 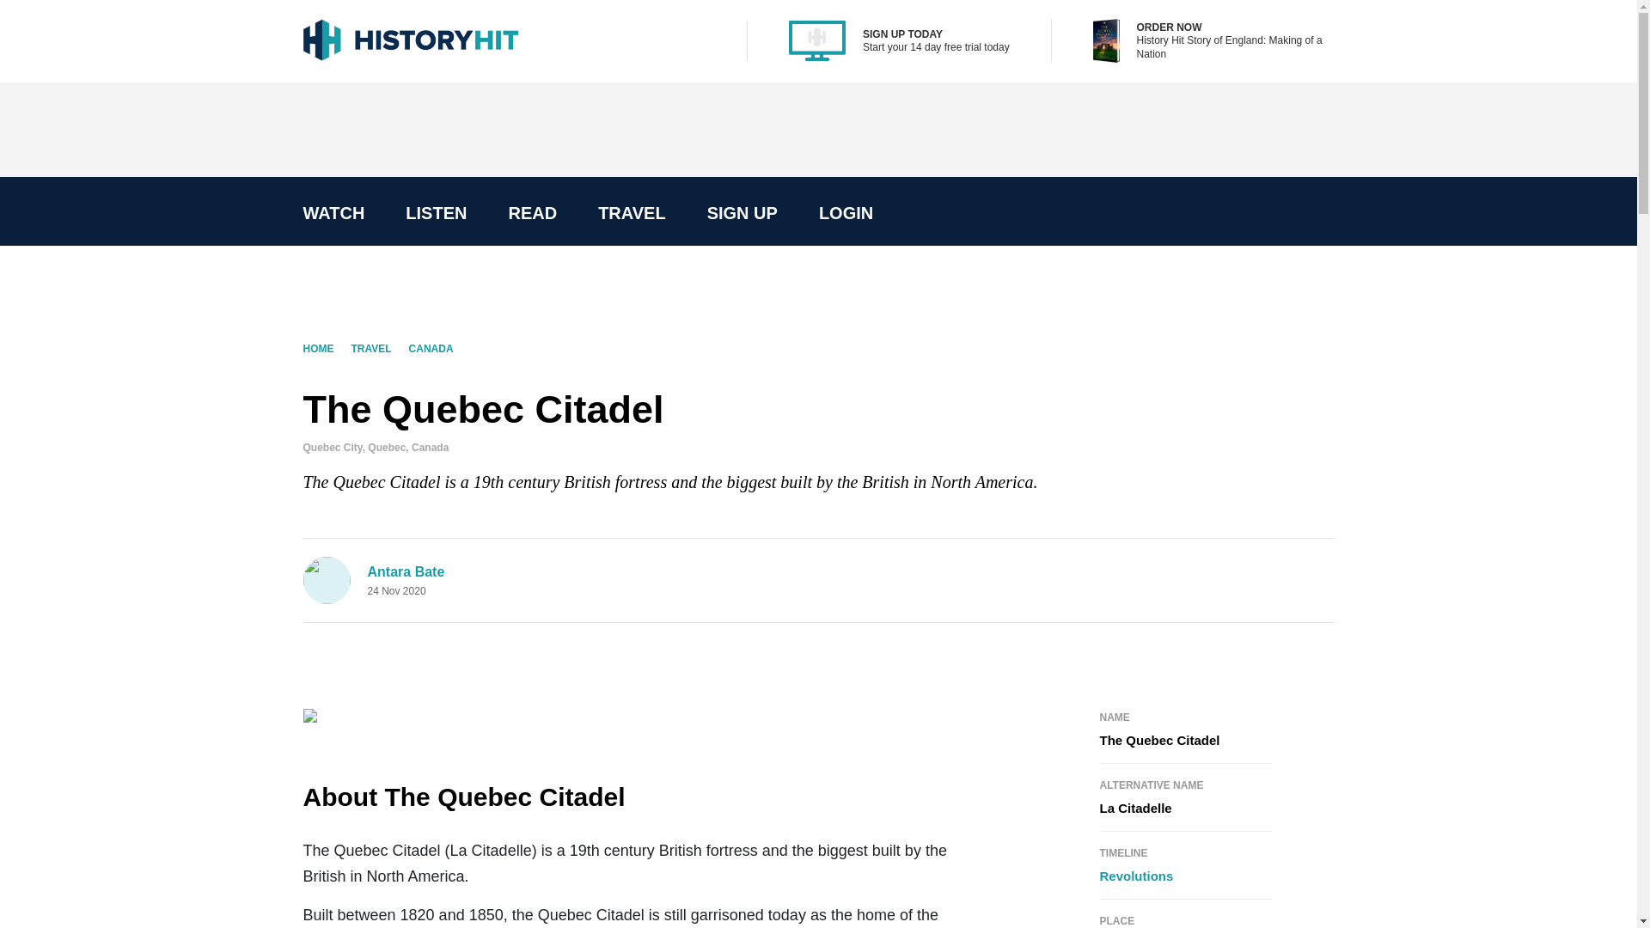 I want to click on History Hit Story of England: Making of a Nation, so click(x=1234, y=46).